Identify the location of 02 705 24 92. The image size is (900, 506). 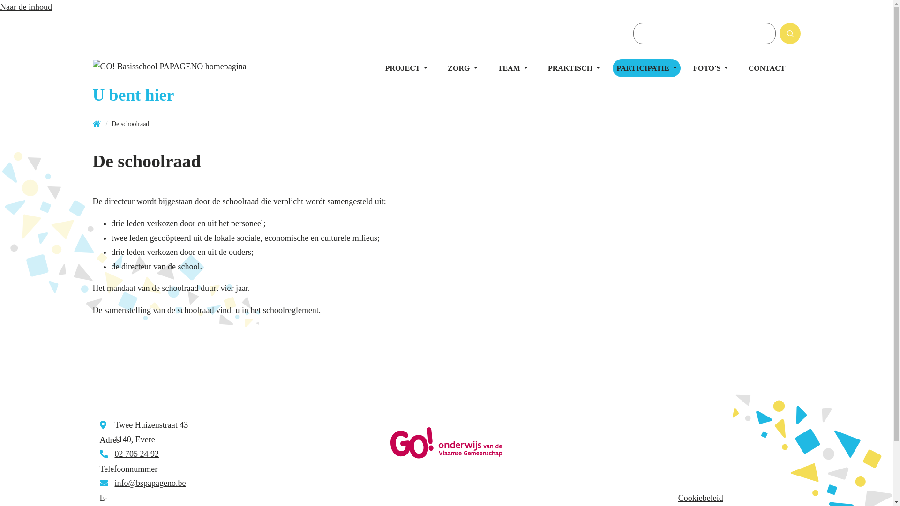
(137, 454).